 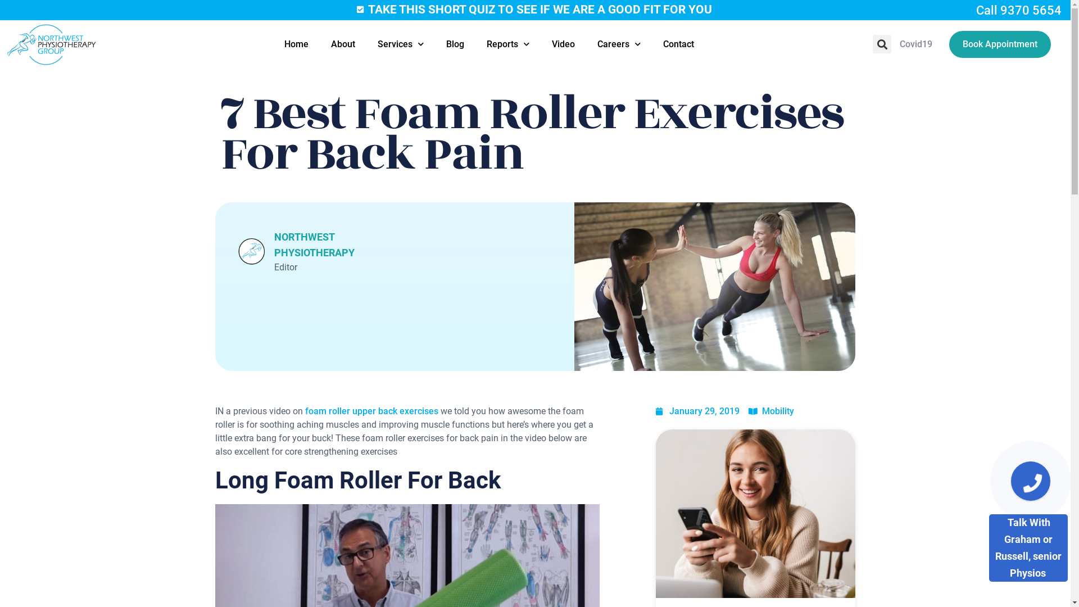 I want to click on Careers, so click(x=619, y=44).